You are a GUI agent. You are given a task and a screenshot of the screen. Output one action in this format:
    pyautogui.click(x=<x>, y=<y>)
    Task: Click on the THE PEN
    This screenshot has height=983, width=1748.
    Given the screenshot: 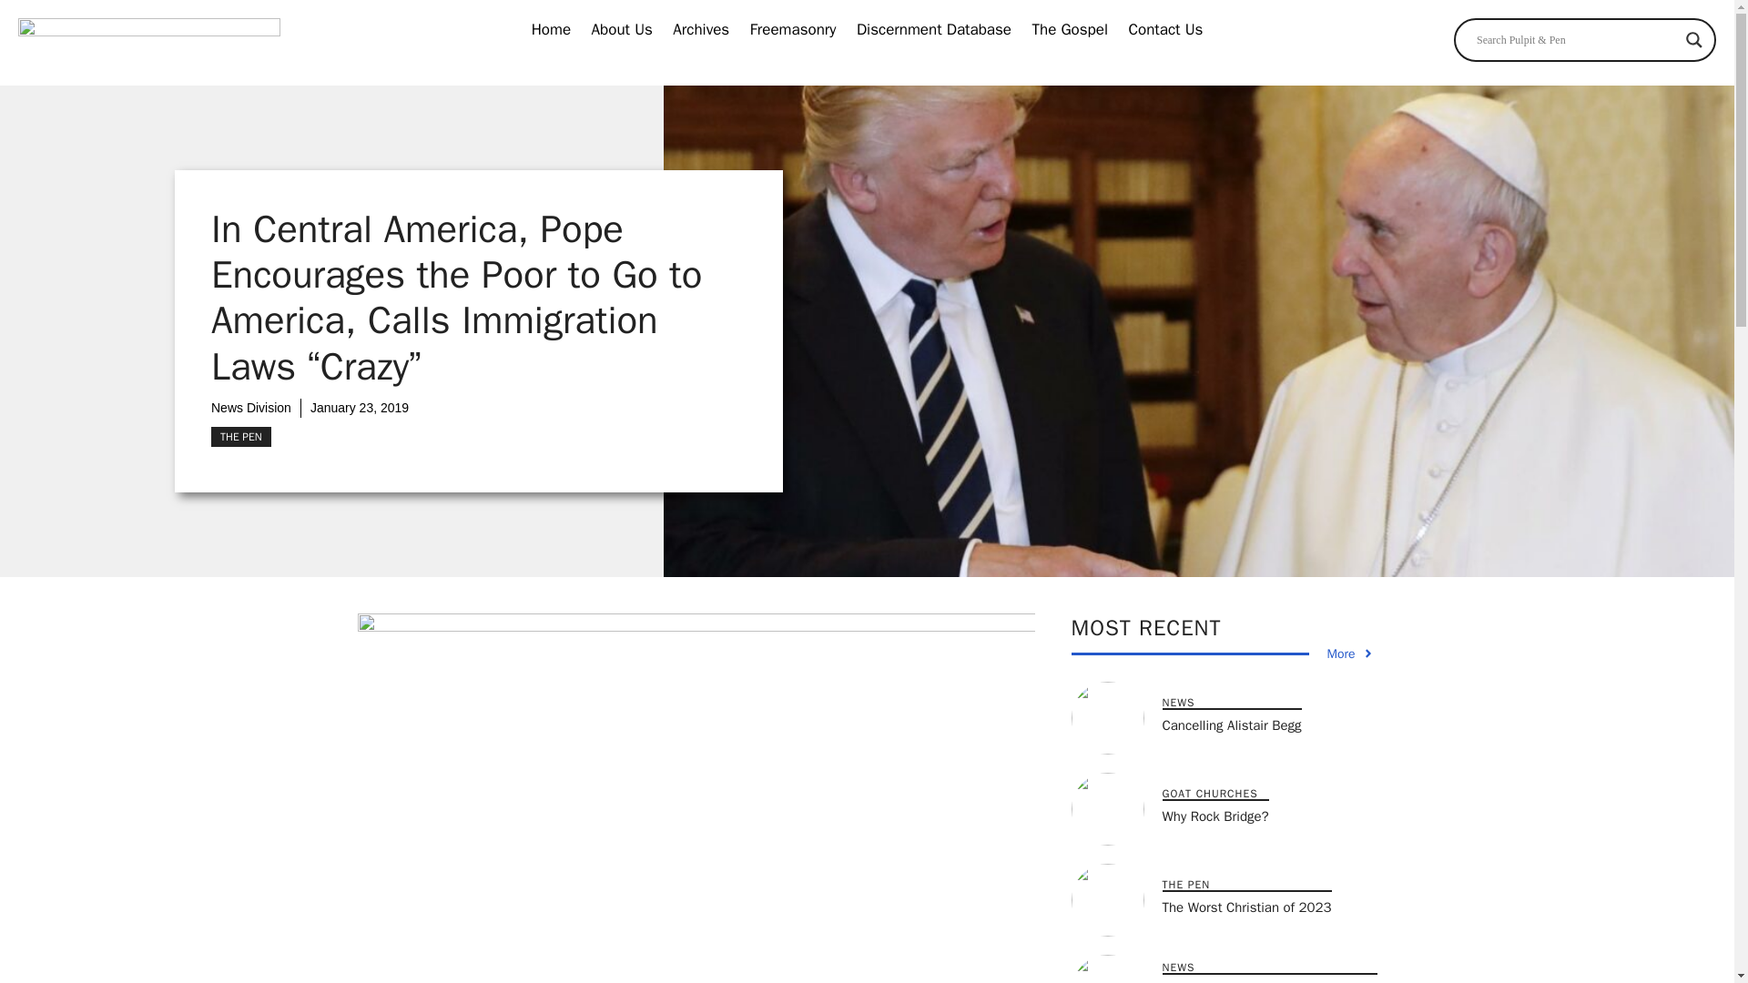 What is the action you would take?
    pyautogui.click(x=240, y=437)
    